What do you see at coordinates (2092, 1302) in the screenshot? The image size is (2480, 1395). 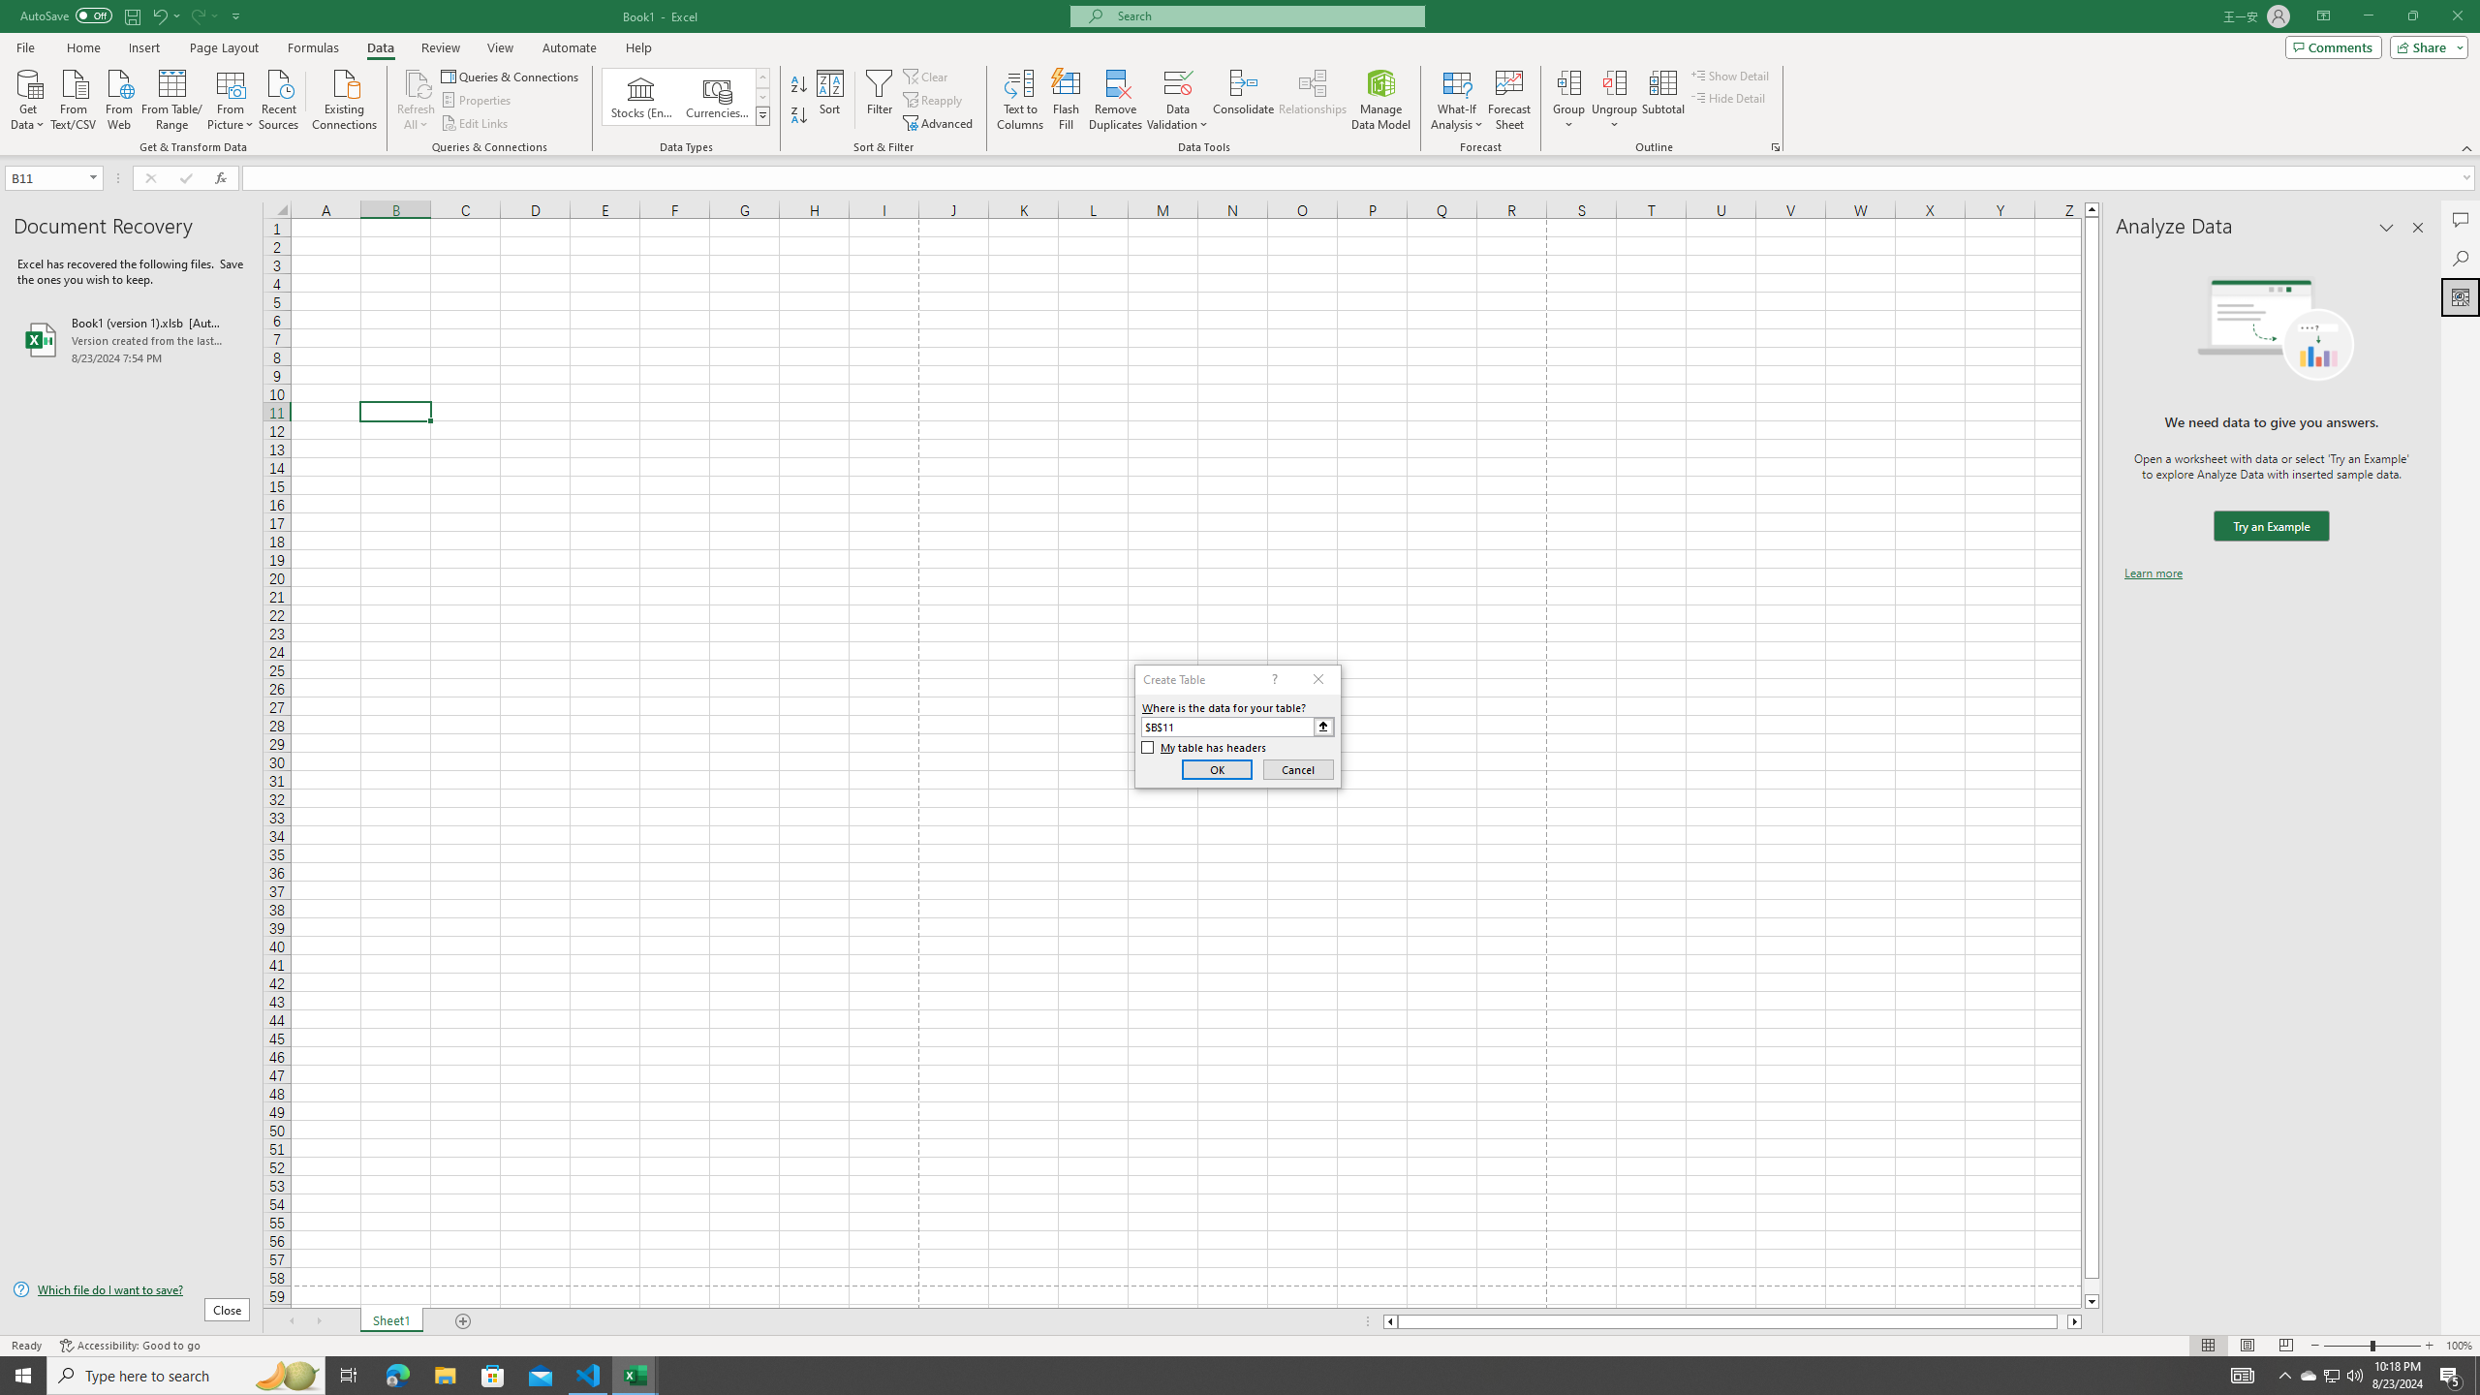 I see `Line down` at bounding box center [2092, 1302].